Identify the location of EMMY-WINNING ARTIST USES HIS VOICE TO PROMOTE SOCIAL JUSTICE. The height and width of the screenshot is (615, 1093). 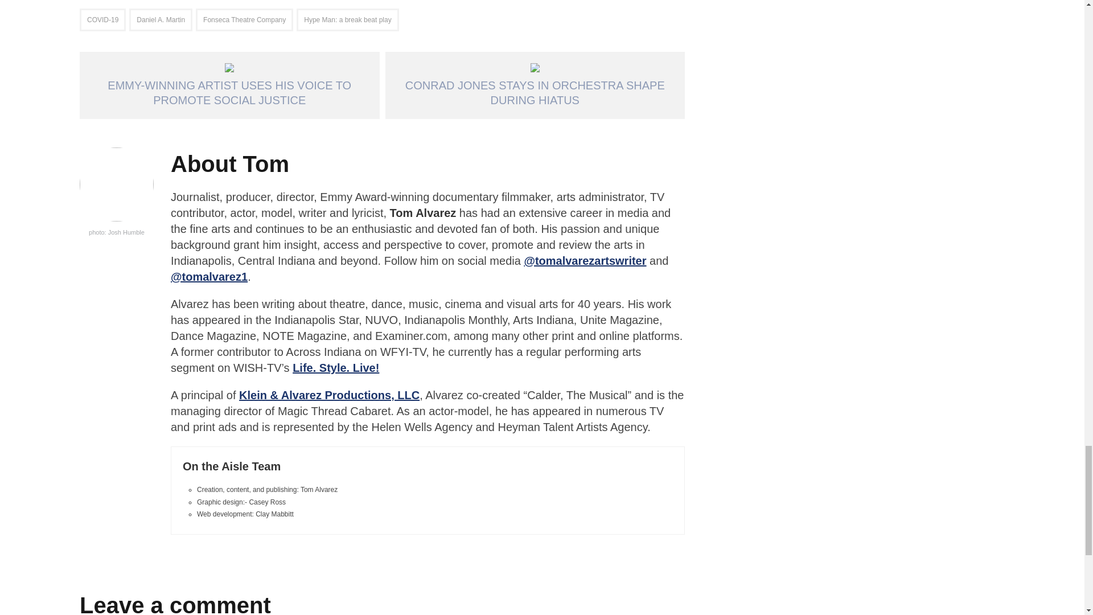
(229, 85).